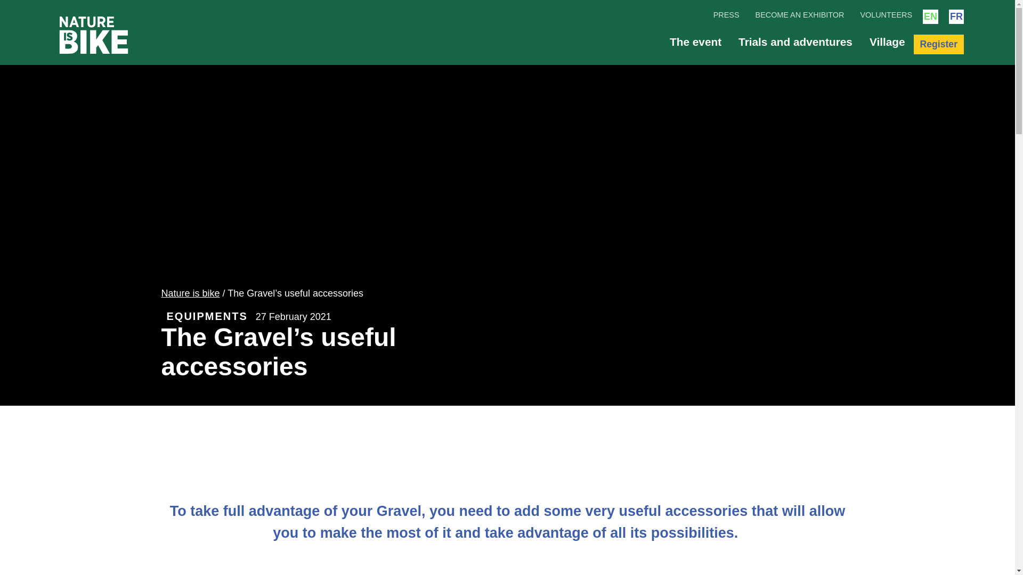  What do you see at coordinates (695, 42) in the screenshot?
I see `The event` at bounding box center [695, 42].